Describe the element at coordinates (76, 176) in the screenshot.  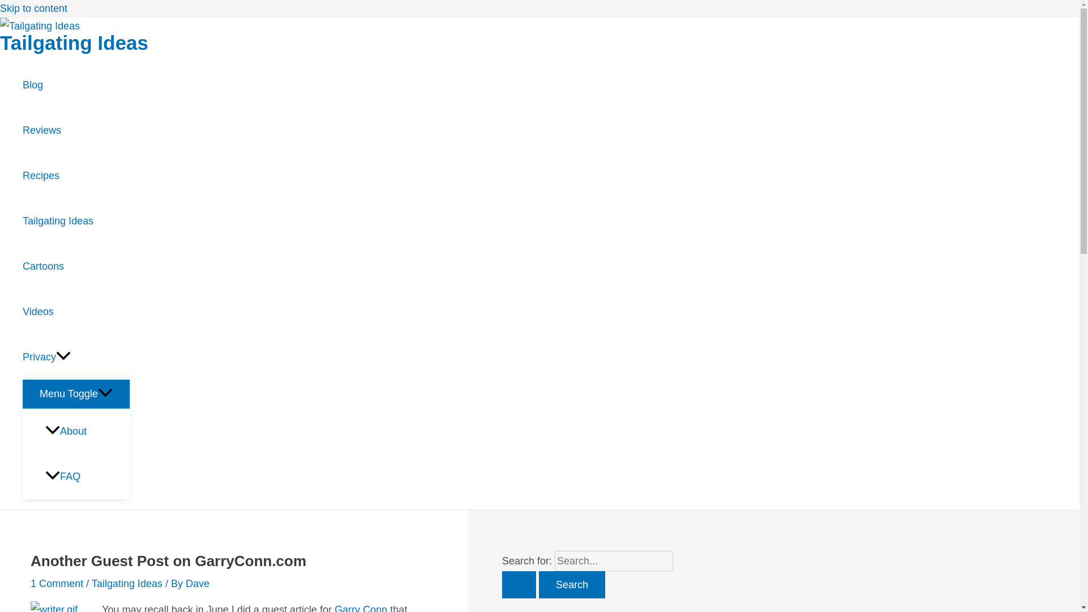
I see `Recipes` at that location.